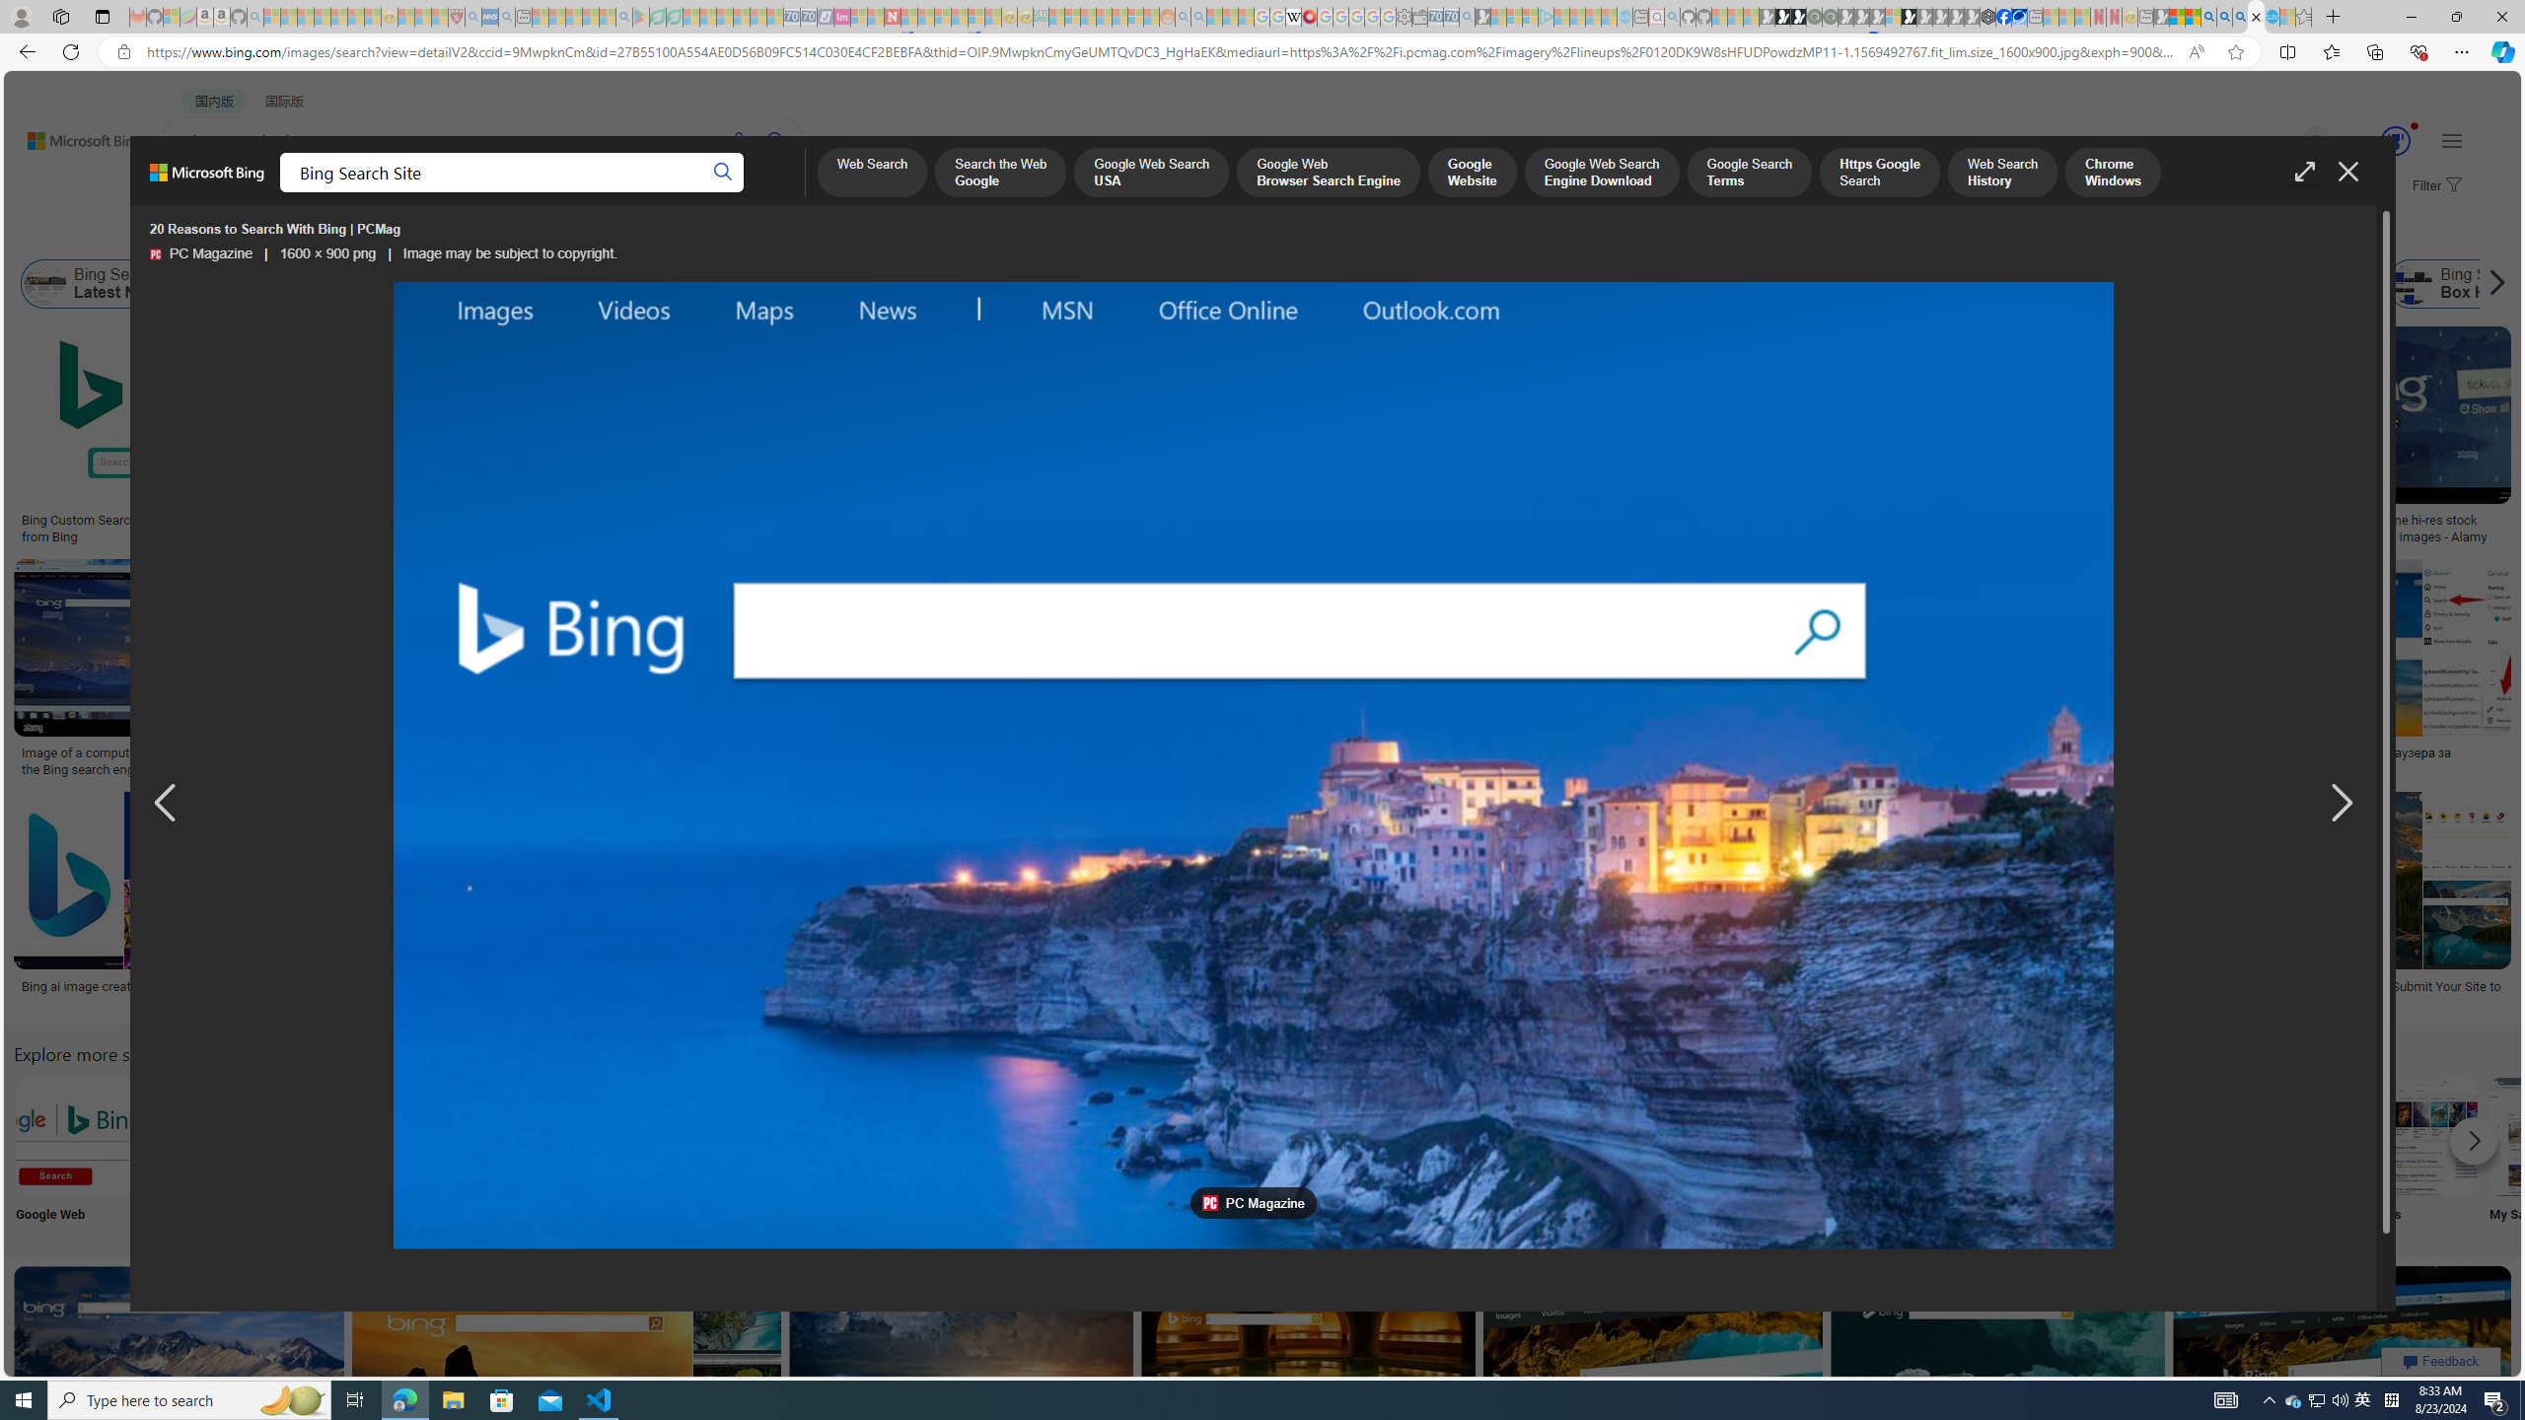  What do you see at coordinates (783, 193) in the screenshot?
I see `MORE` at bounding box center [783, 193].